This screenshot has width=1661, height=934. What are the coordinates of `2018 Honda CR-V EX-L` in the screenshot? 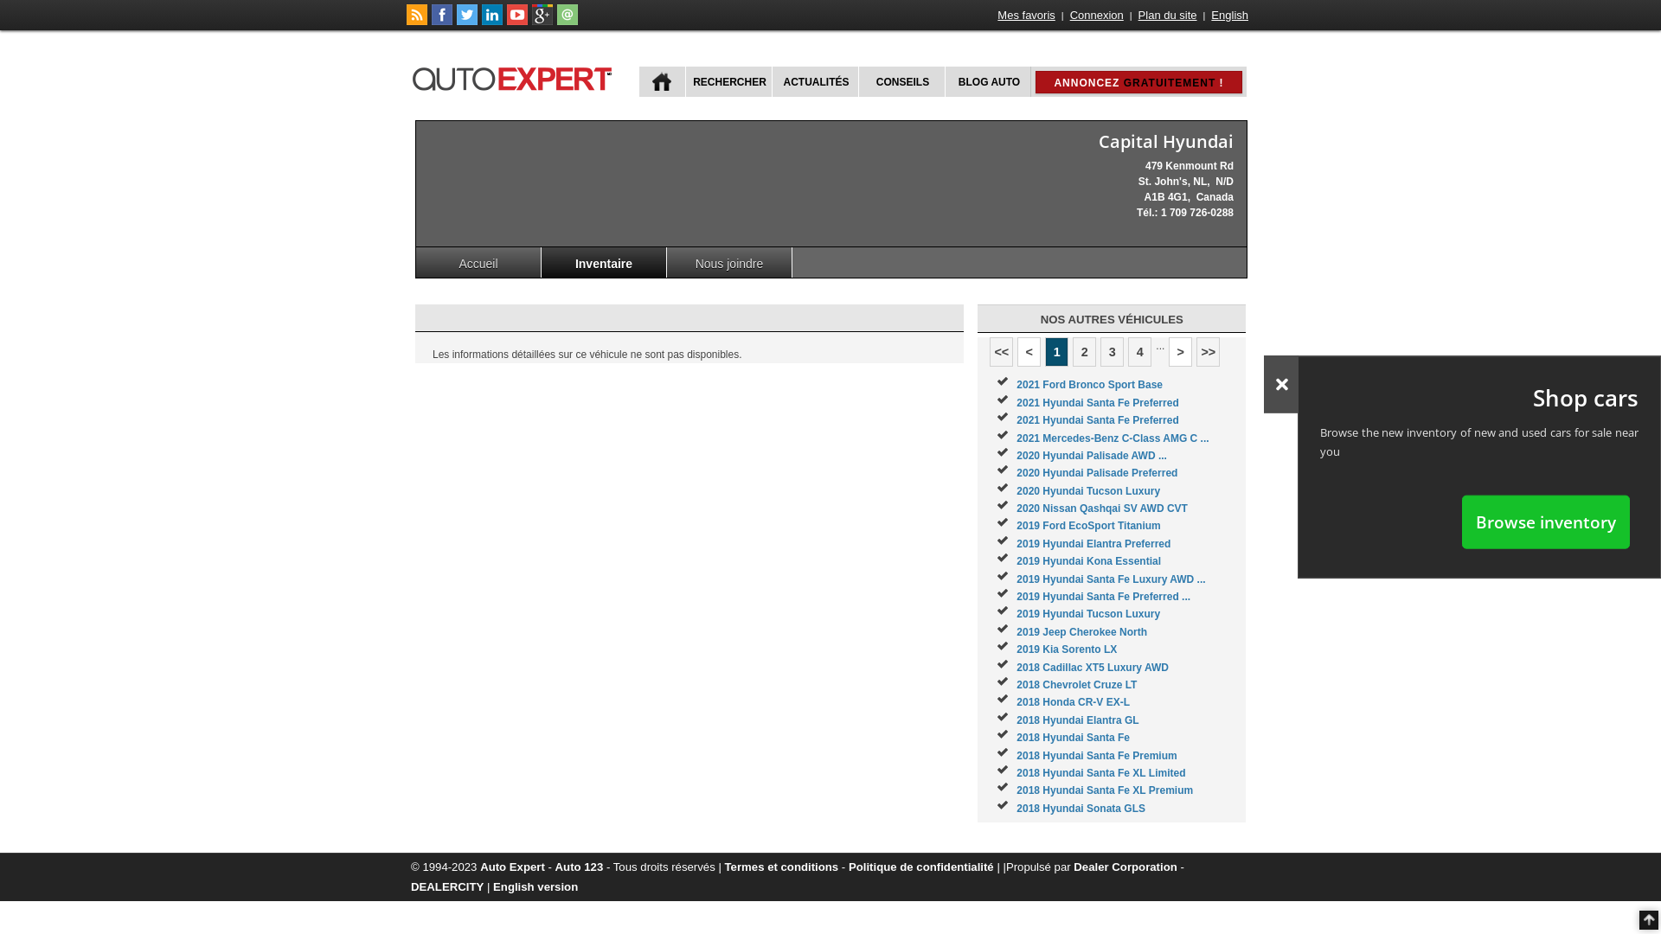 It's located at (1073, 702).